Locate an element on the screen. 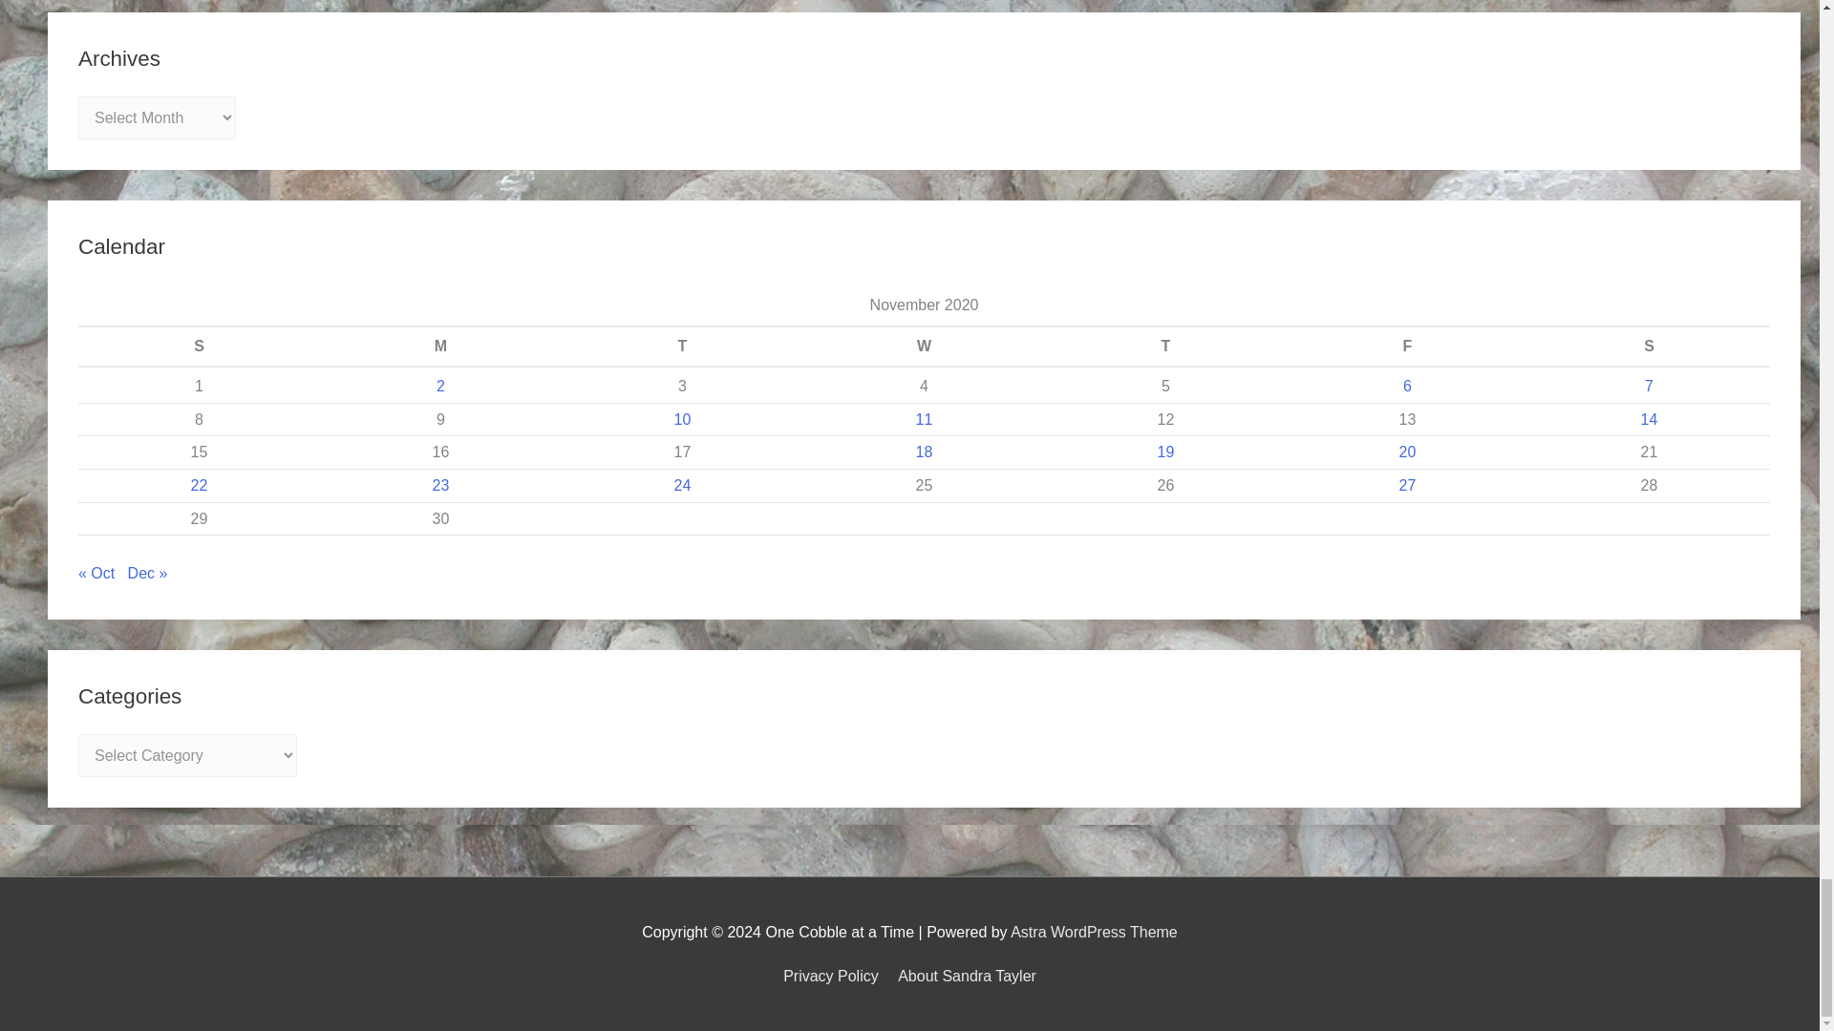 This screenshot has width=1834, height=1031. 24 is located at coordinates (682, 485).